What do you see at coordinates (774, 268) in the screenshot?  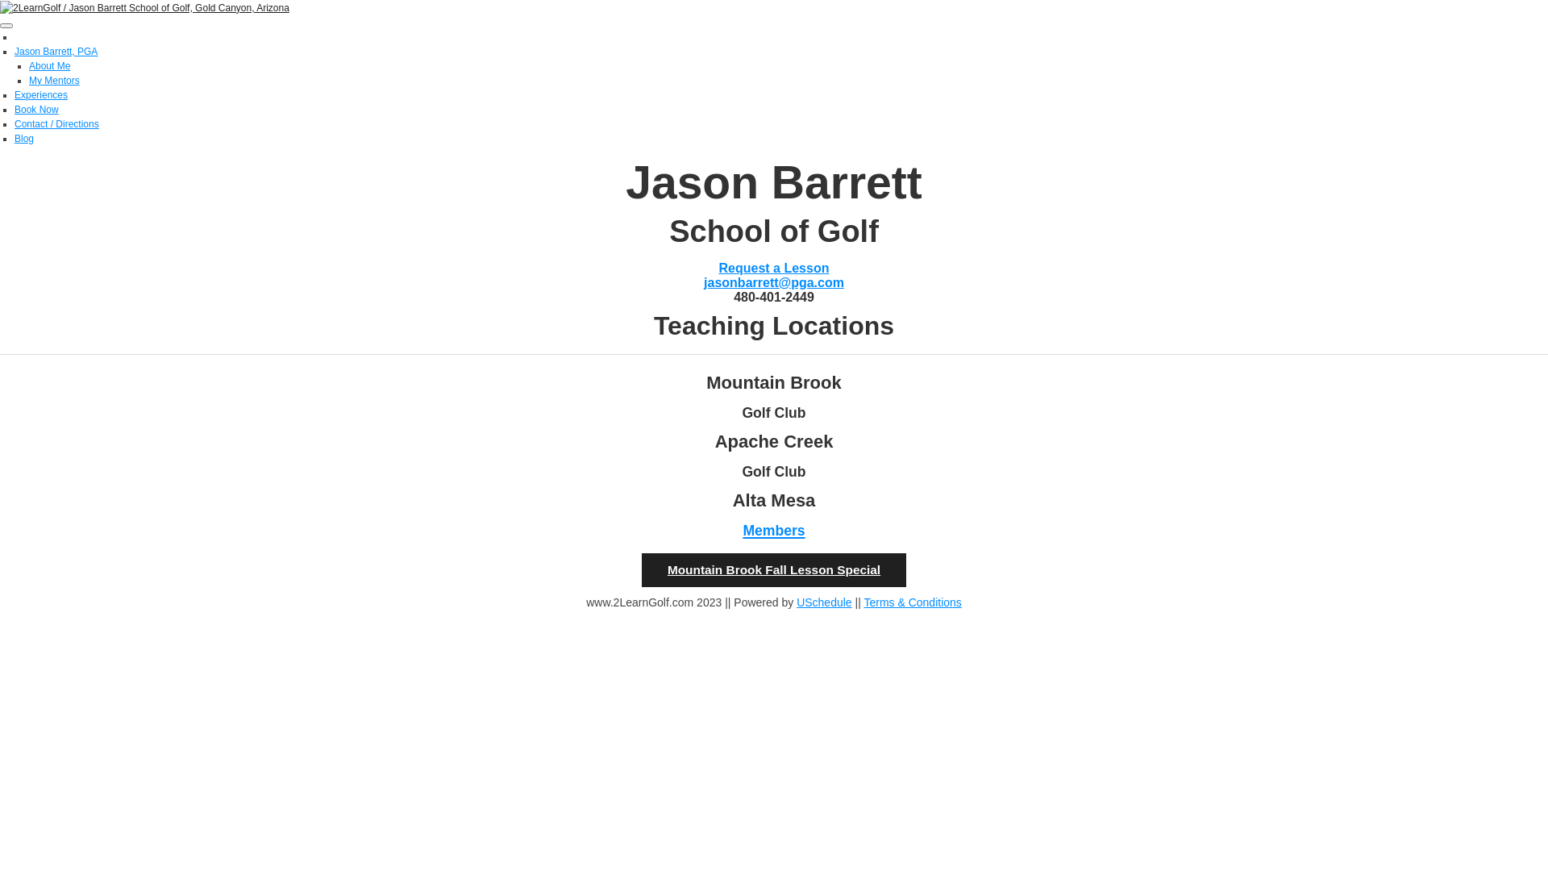 I see `Request a Lesson` at bounding box center [774, 268].